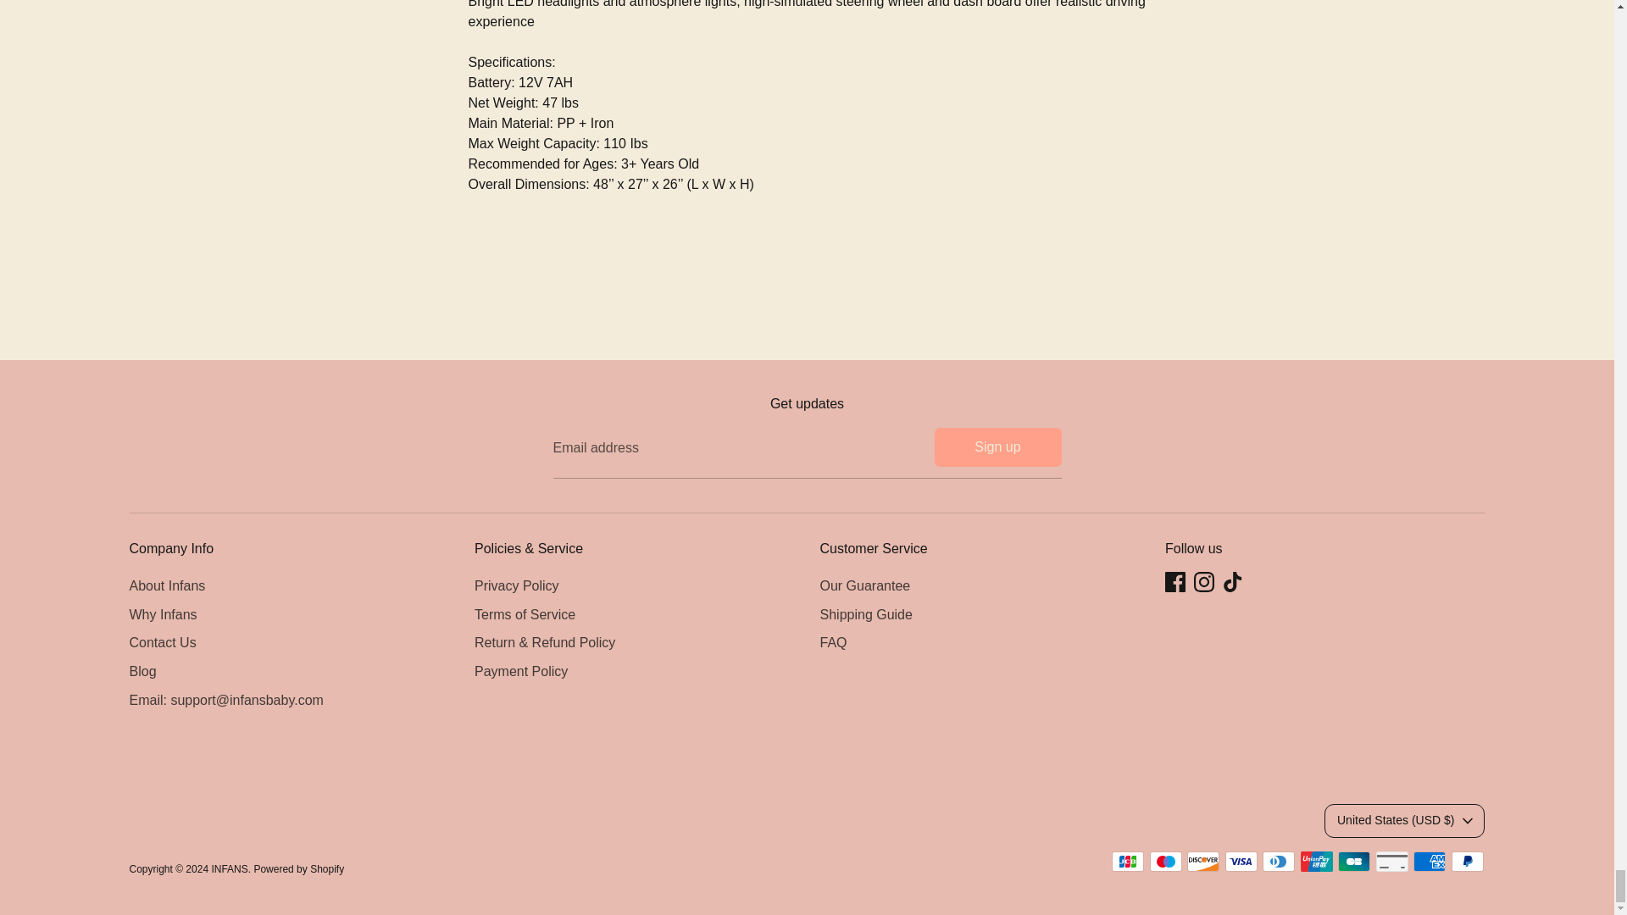 Image resolution: width=1627 pixels, height=915 pixels. Describe the element at coordinates (1127, 862) in the screenshot. I see `JCB` at that location.